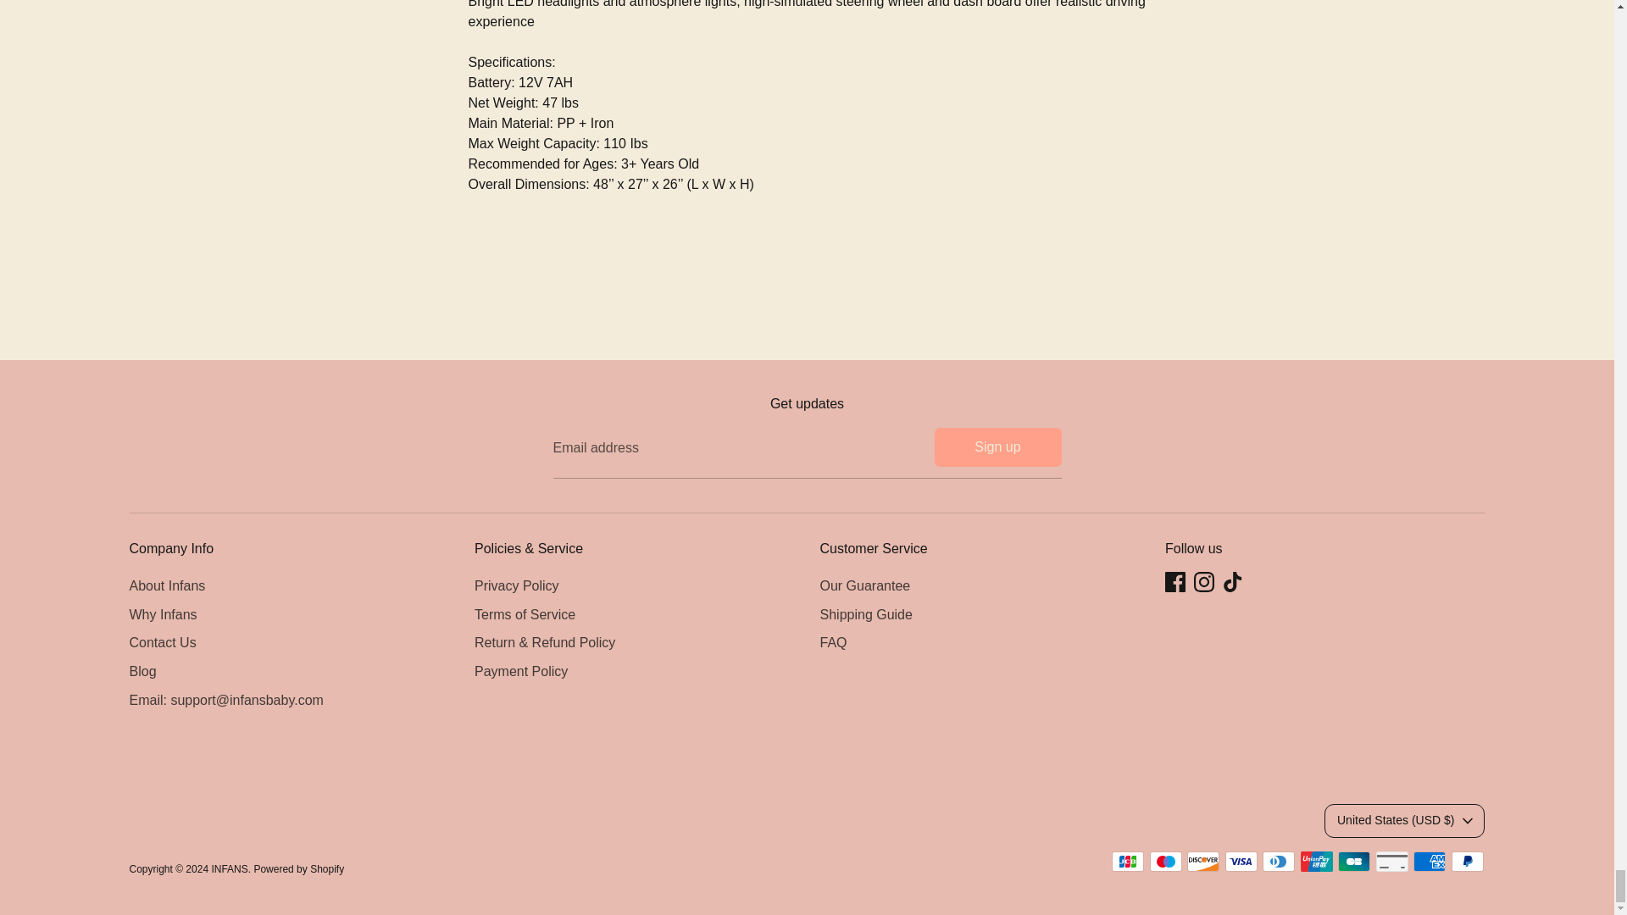 Image resolution: width=1627 pixels, height=915 pixels. Describe the element at coordinates (1127, 862) in the screenshot. I see `JCB` at that location.